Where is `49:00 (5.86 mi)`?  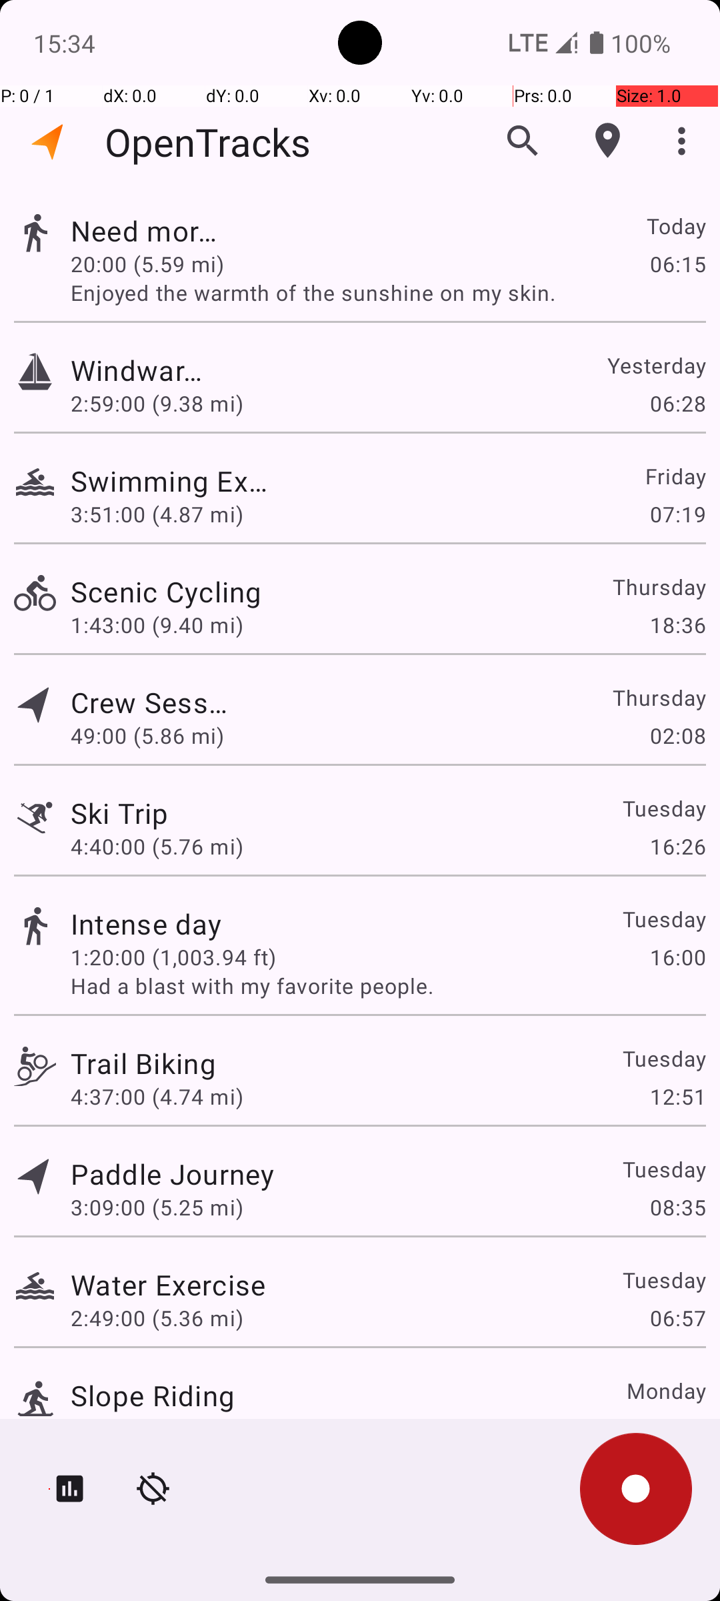 49:00 (5.86 mi) is located at coordinates (157, 735).